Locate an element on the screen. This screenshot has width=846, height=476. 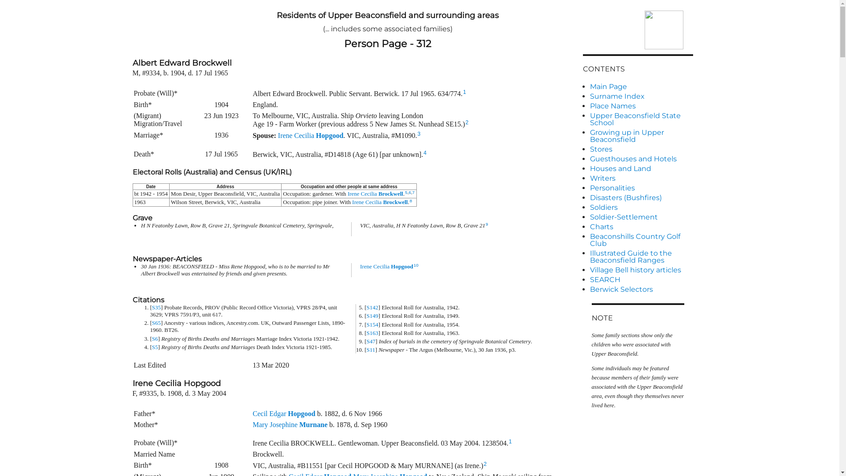
2 is located at coordinates (467, 123).